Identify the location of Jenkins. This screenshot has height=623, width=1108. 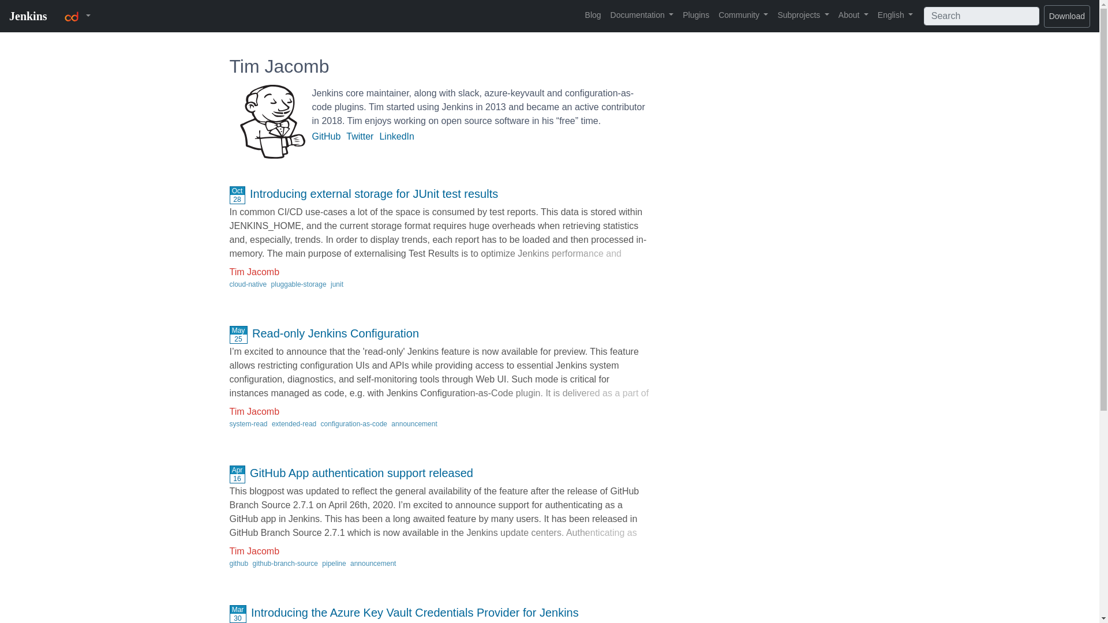
(28, 16).